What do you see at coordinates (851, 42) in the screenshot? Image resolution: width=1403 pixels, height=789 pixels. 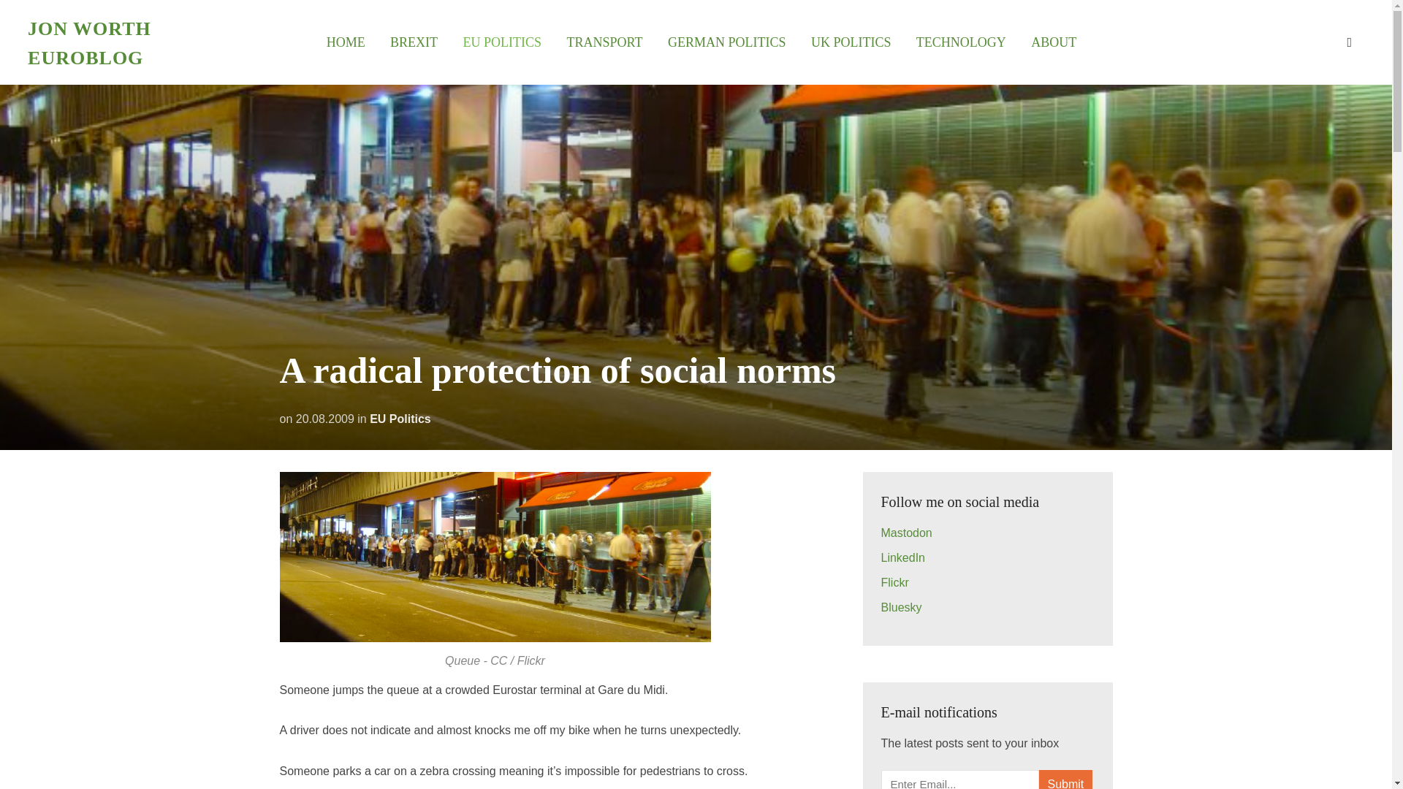 I see `UK POLITICS` at bounding box center [851, 42].